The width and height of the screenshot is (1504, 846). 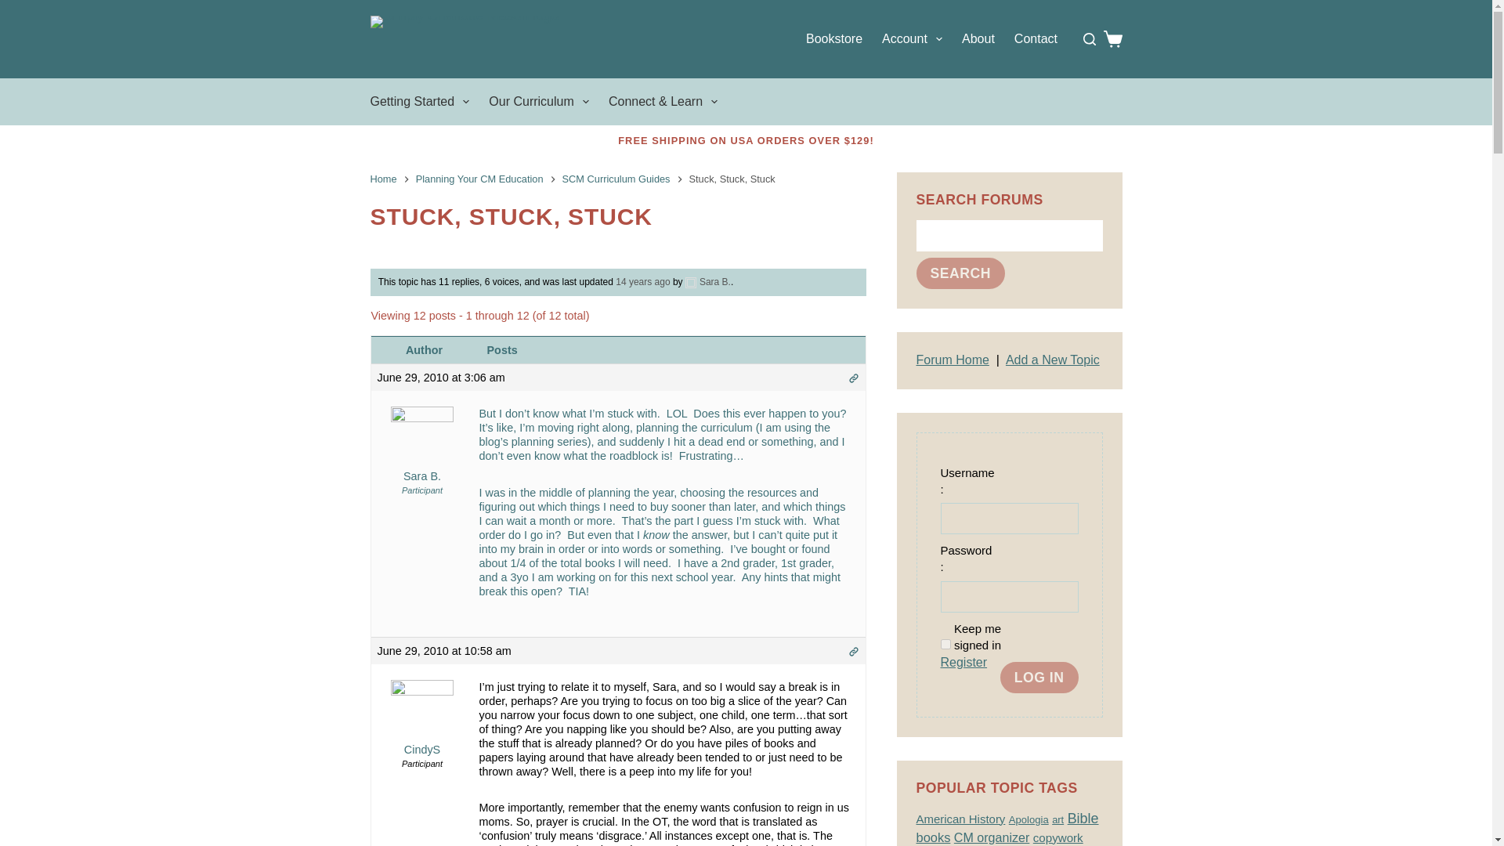 I want to click on Account, so click(x=912, y=39).